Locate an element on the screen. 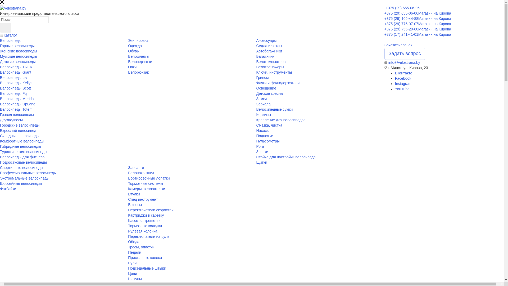  Facebook is located at coordinates (403, 78).